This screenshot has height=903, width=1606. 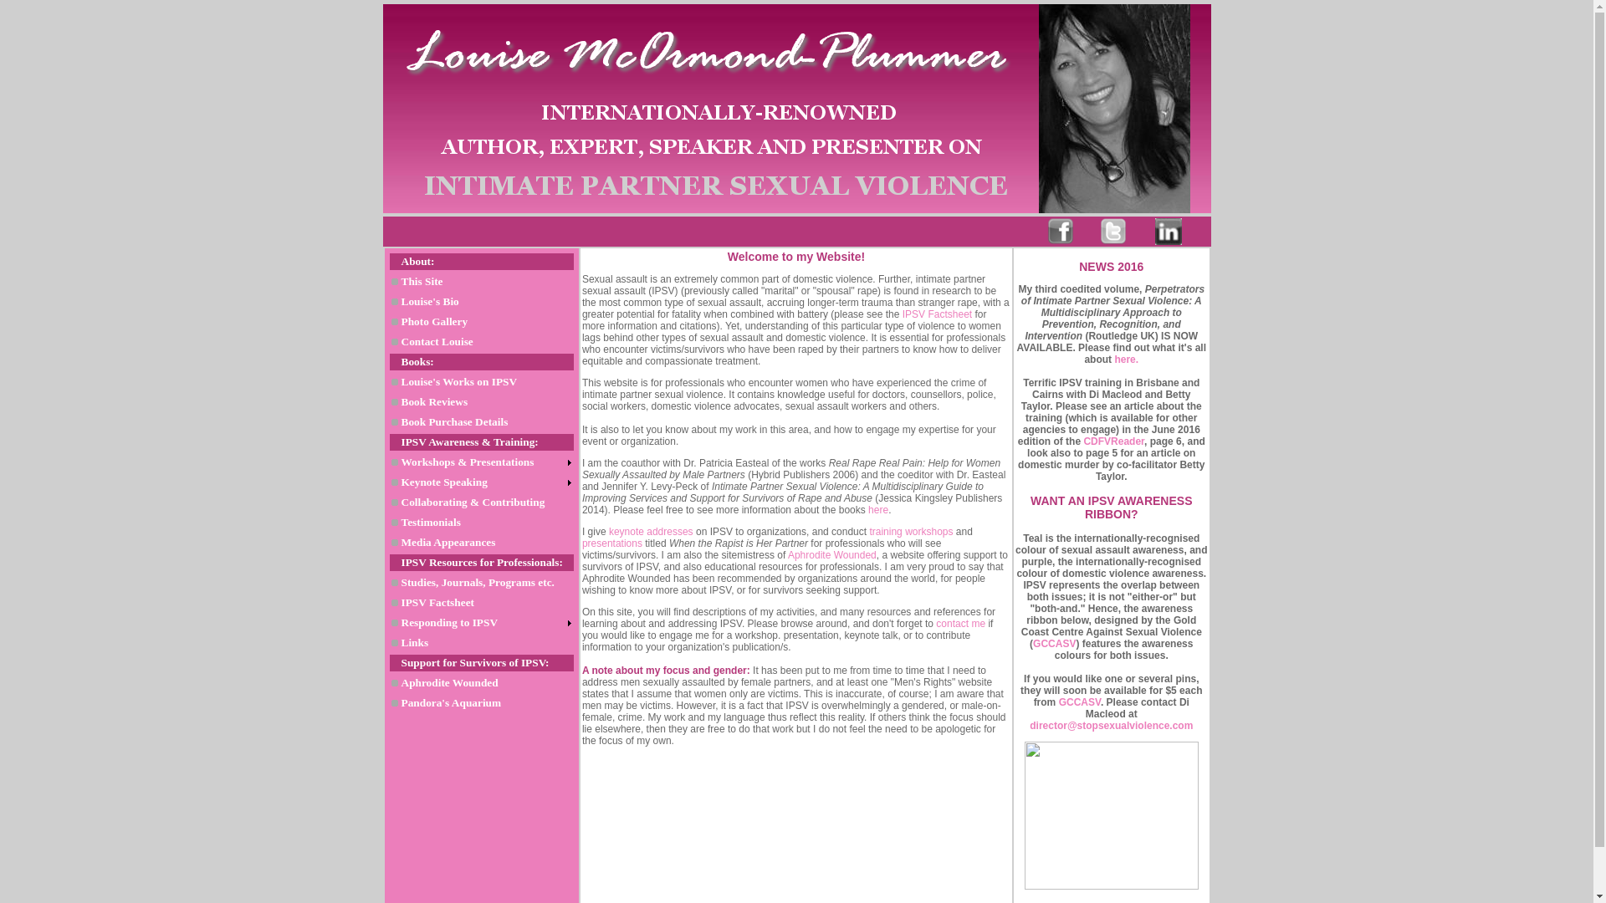 What do you see at coordinates (960, 624) in the screenshot?
I see `contact me` at bounding box center [960, 624].